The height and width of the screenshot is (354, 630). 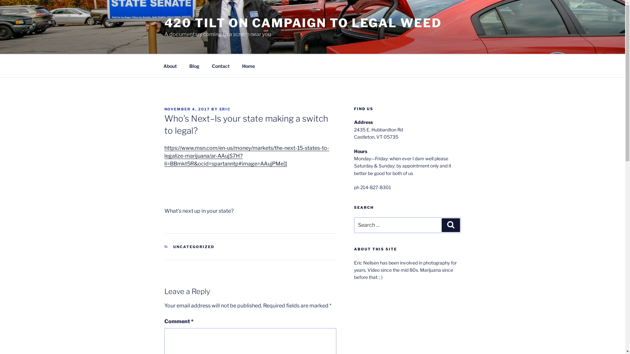 What do you see at coordinates (220, 66) in the screenshot?
I see `Contact` at bounding box center [220, 66].